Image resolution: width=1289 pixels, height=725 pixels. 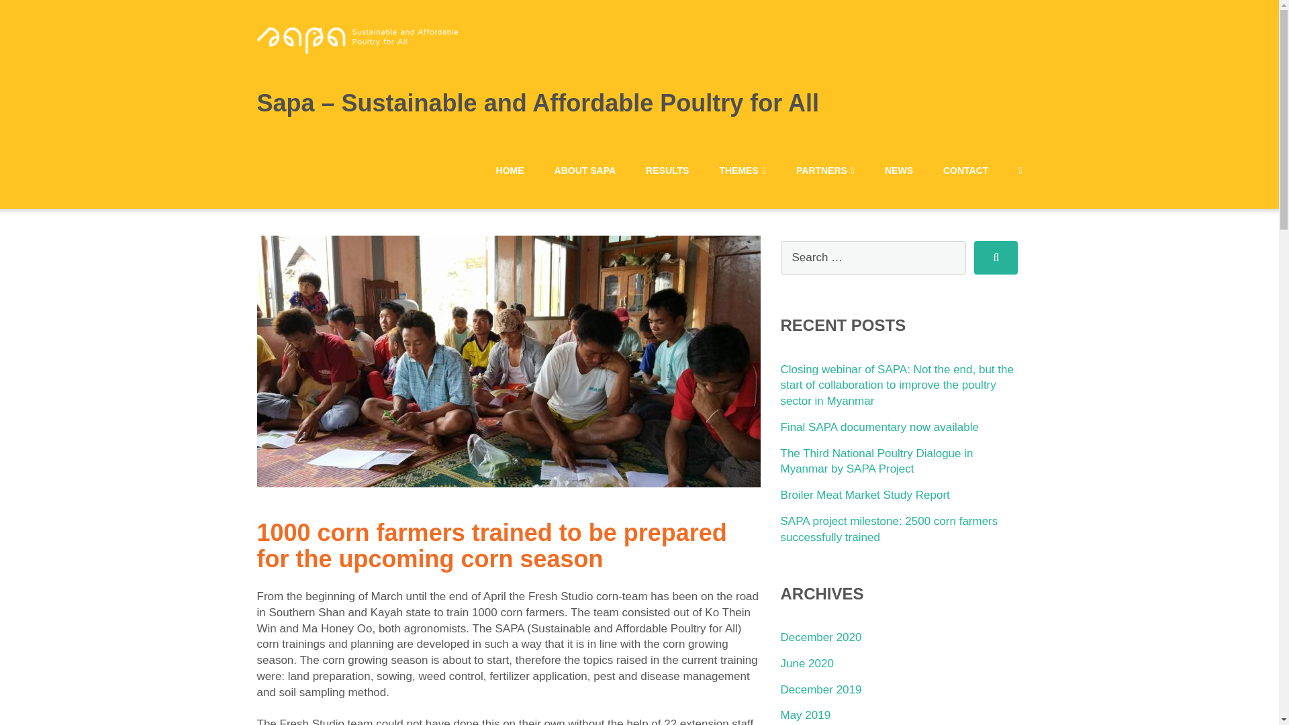 I want to click on RESULTS, so click(x=667, y=171).